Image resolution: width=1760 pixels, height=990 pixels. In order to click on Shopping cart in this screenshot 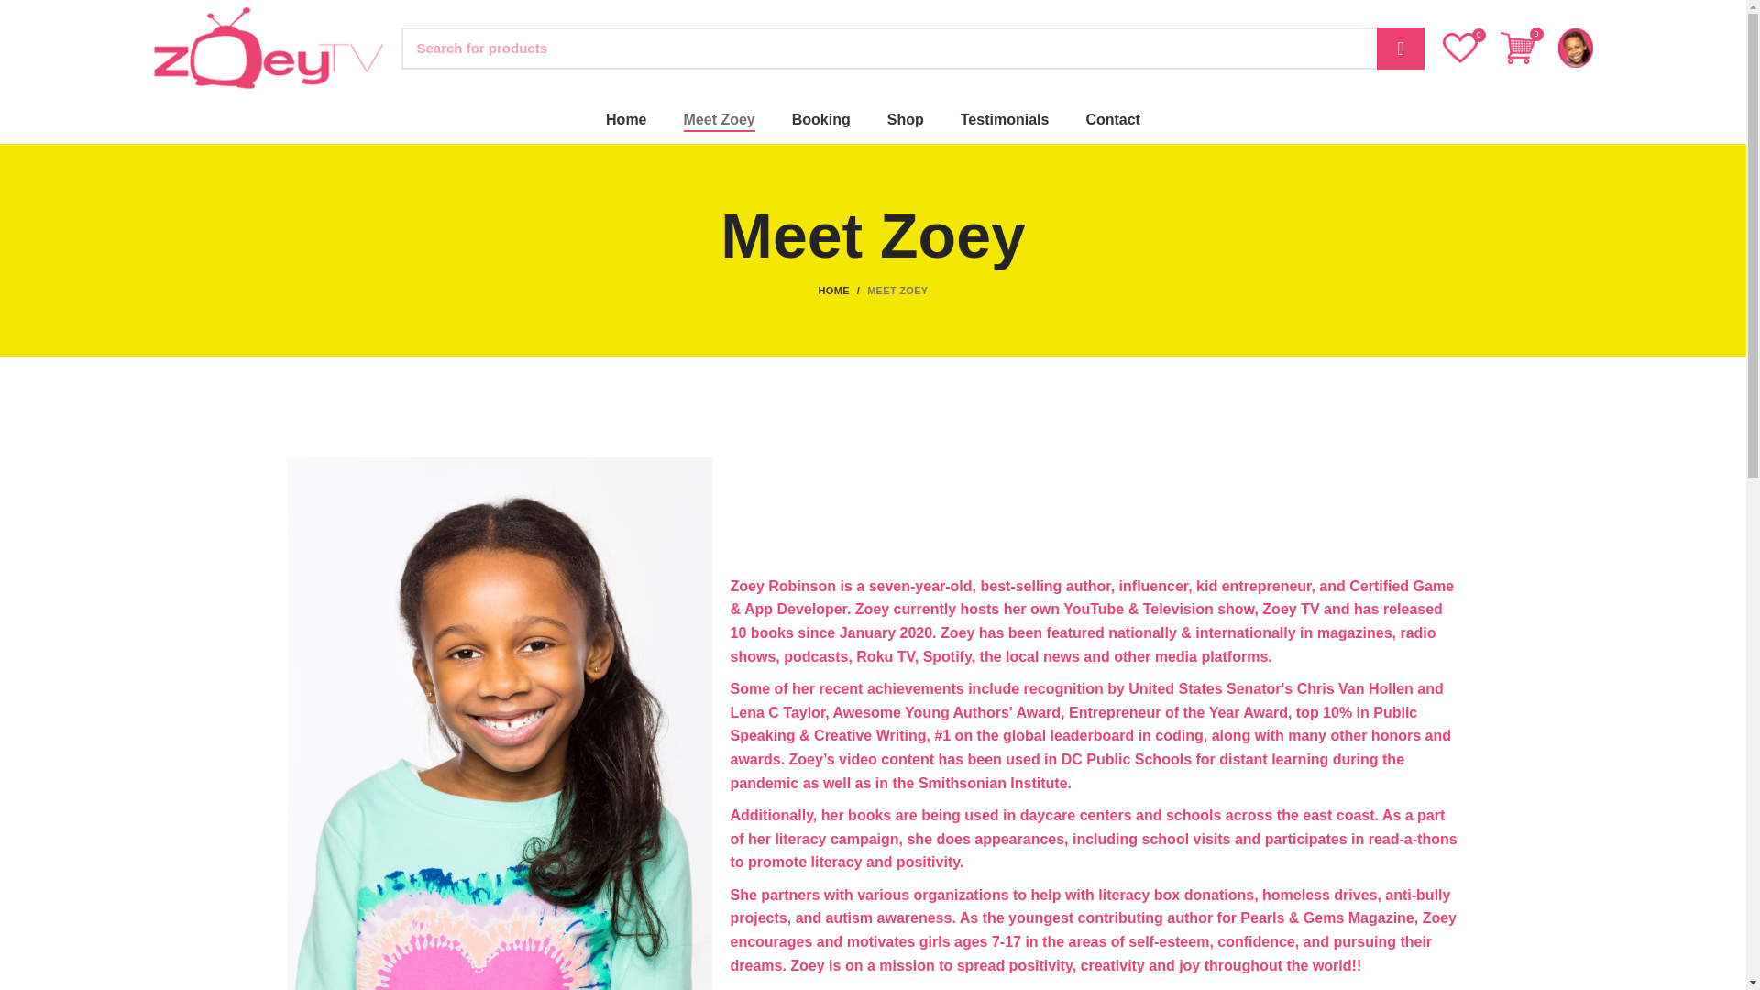, I will do `click(1516, 48)`.